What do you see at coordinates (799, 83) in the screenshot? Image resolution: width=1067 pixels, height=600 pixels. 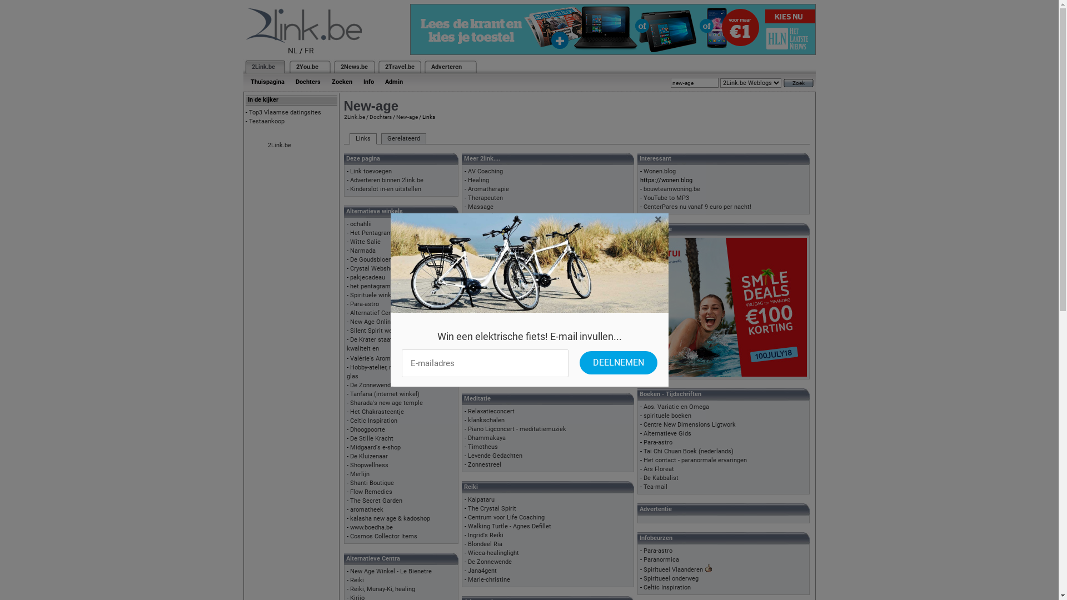 I see `Zoek` at bounding box center [799, 83].